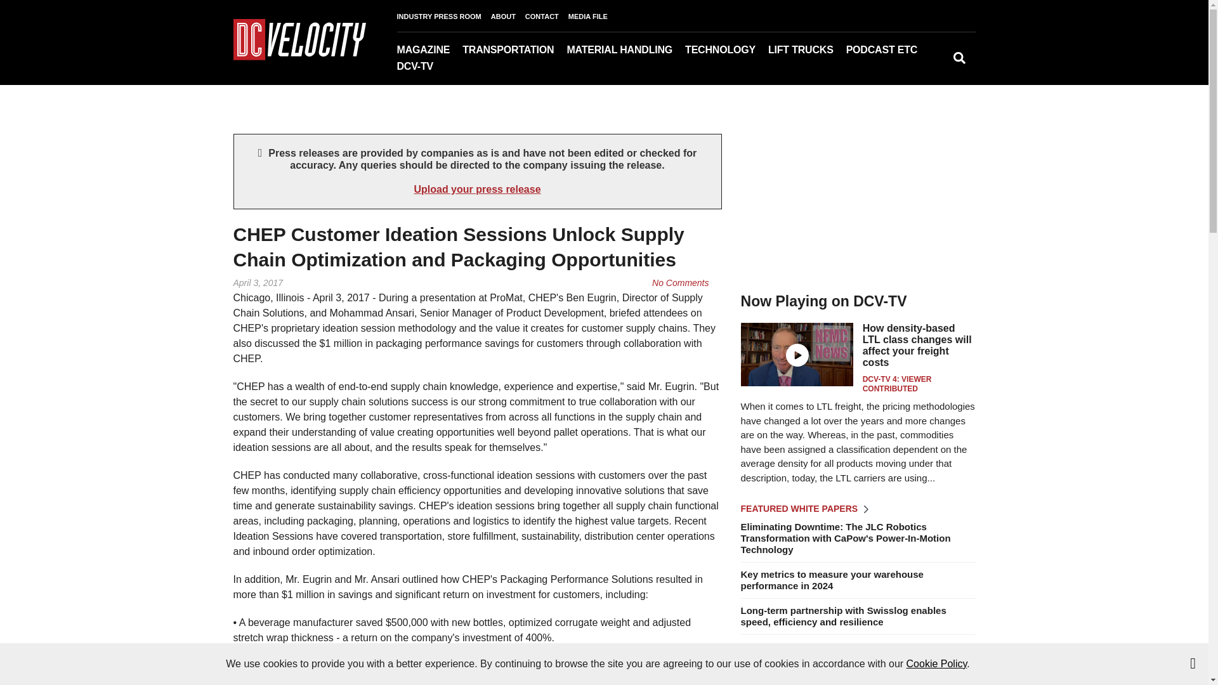  Describe the element at coordinates (726, 49) in the screenshot. I see `TECHNOLOGY` at that location.